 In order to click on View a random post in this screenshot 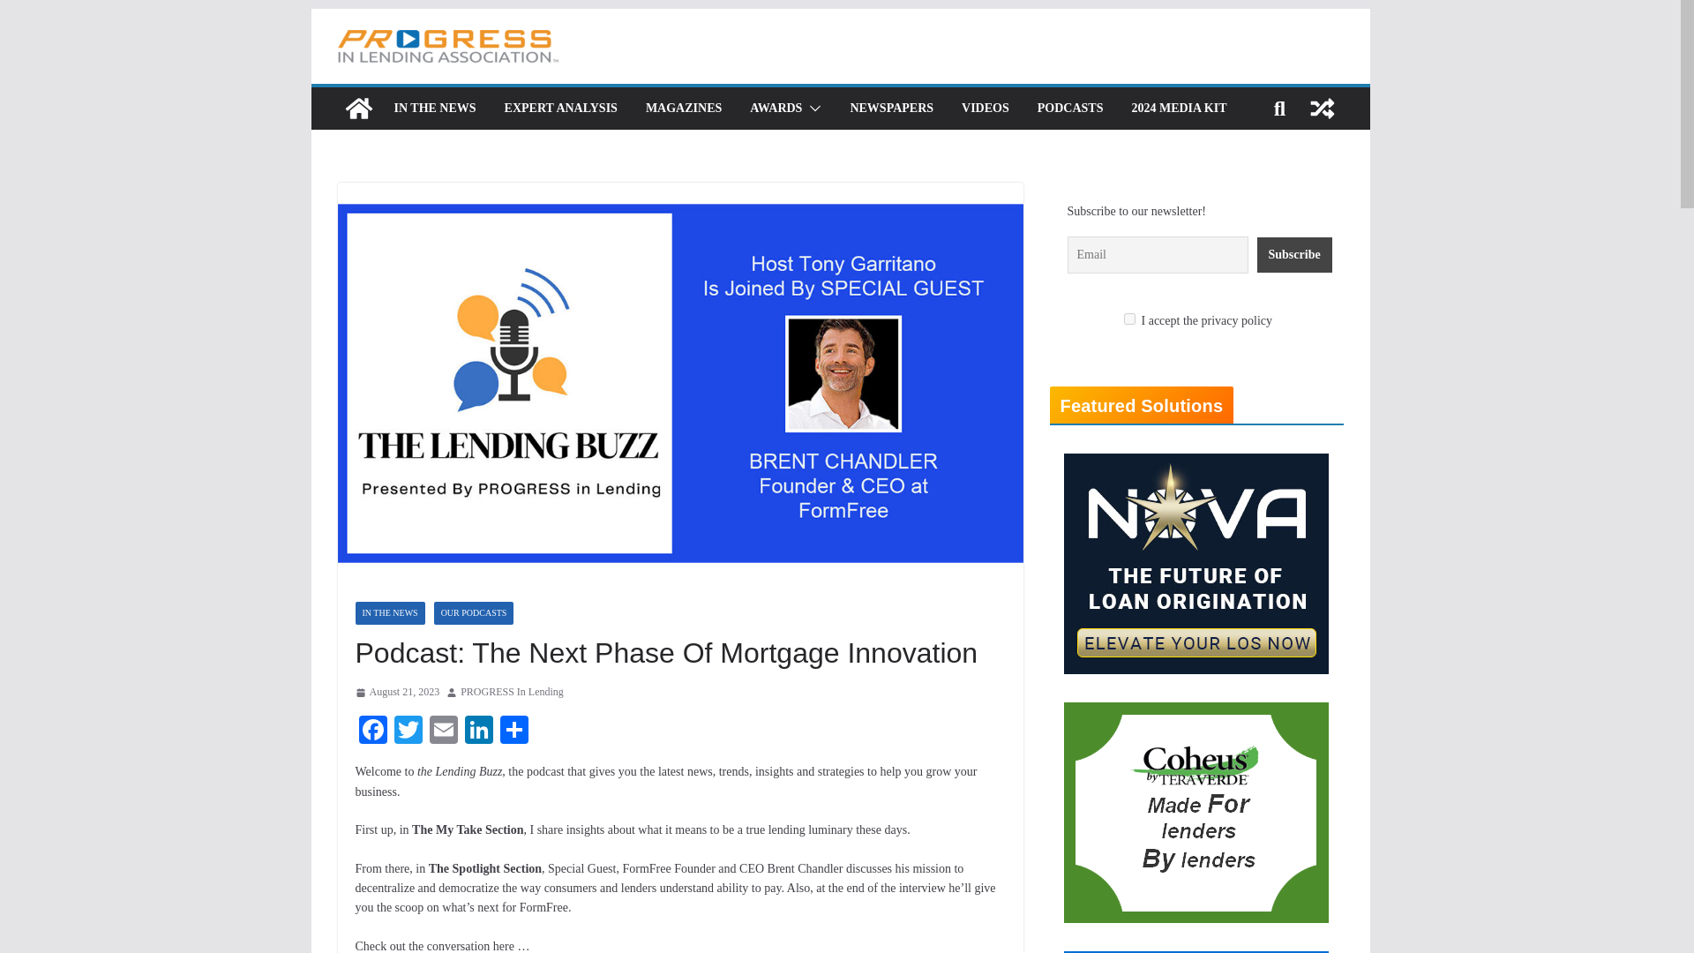, I will do `click(1322, 108)`.